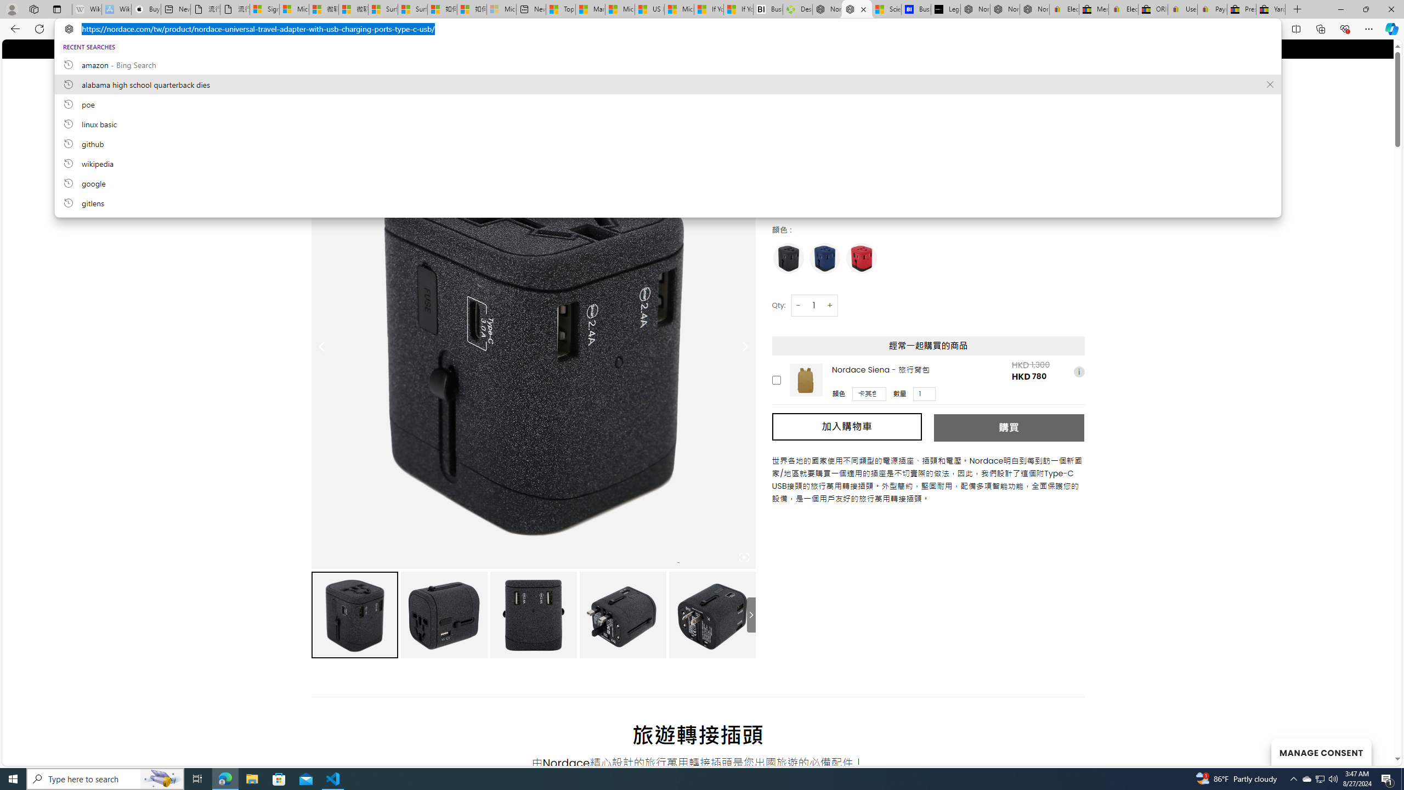  I want to click on Class: iconic-woothumbs-fullscreen, so click(744, 557).